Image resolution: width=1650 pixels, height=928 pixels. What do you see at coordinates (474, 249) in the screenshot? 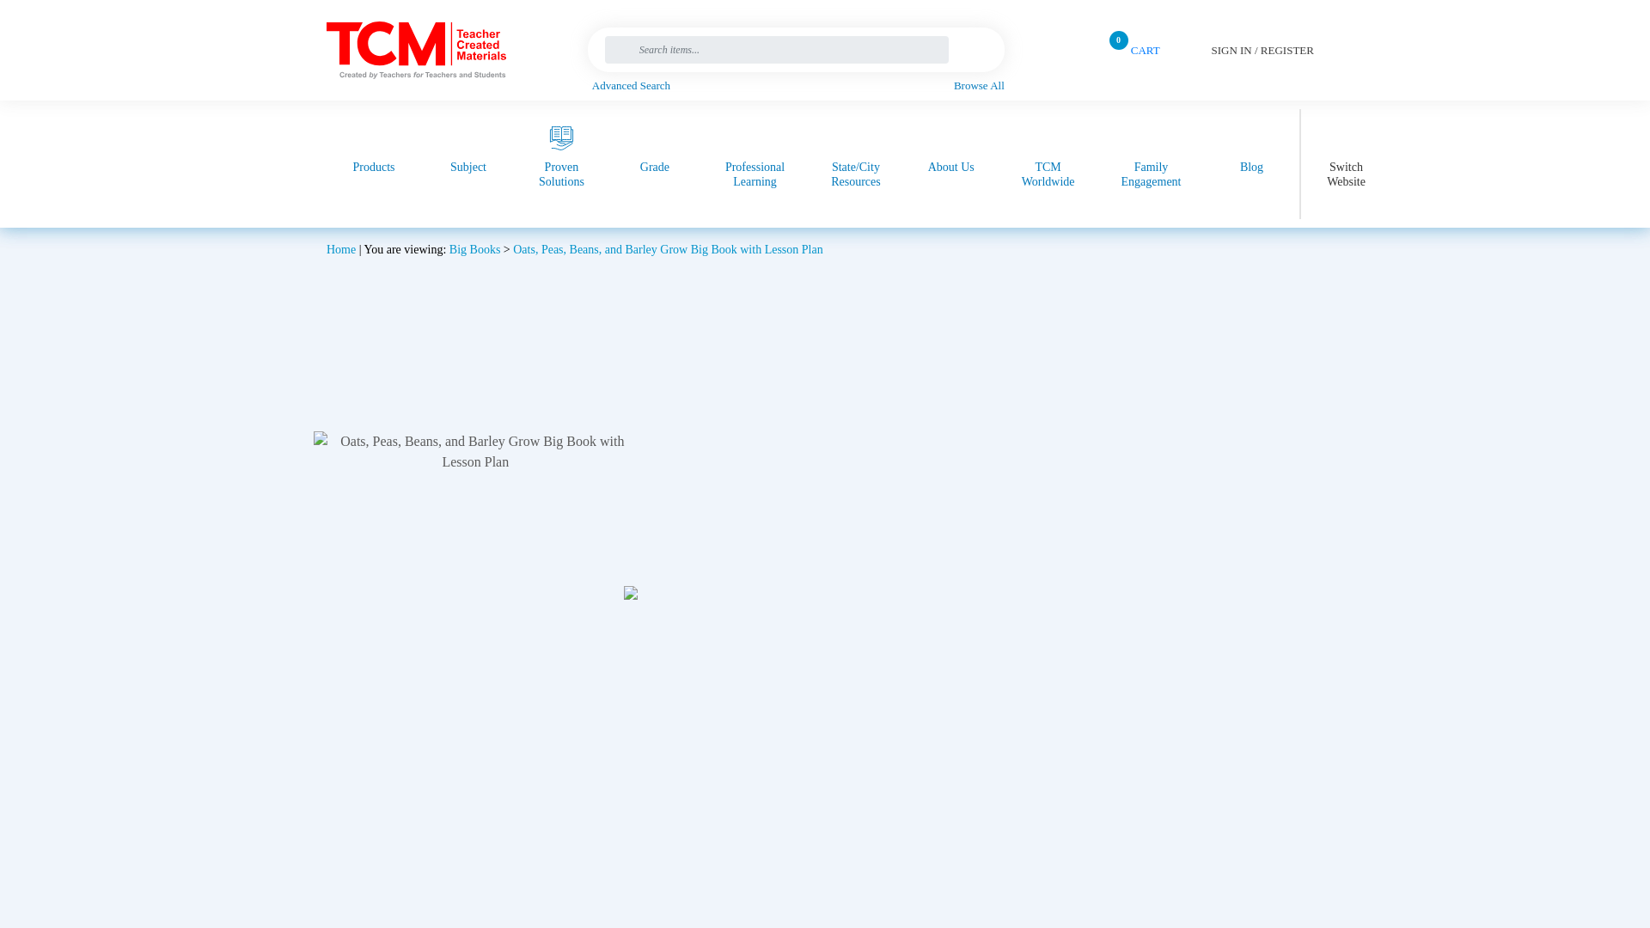
I see `Big Books` at bounding box center [474, 249].